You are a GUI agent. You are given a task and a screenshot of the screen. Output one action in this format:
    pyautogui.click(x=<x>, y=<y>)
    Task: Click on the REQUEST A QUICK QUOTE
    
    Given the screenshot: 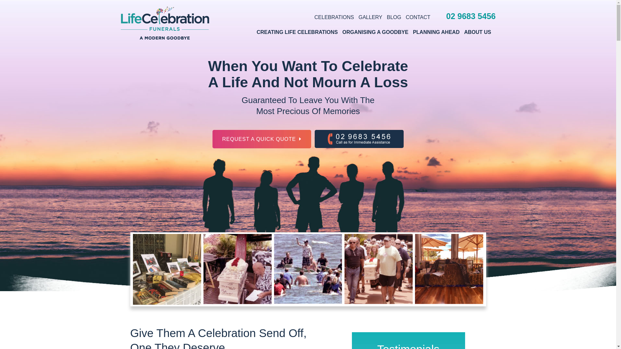 What is the action you would take?
    pyautogui.click(x=262, y=139)
    